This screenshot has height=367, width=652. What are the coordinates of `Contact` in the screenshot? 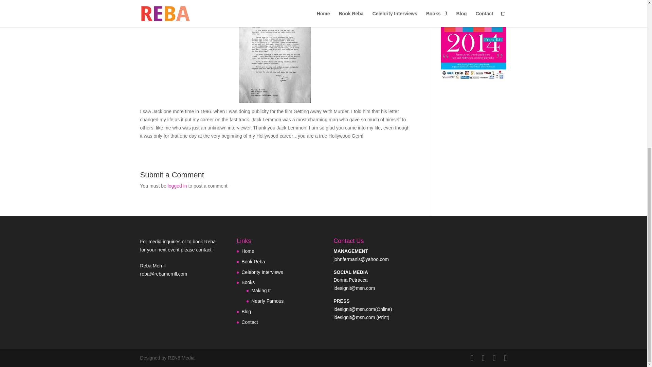 It's located at (249, 322).